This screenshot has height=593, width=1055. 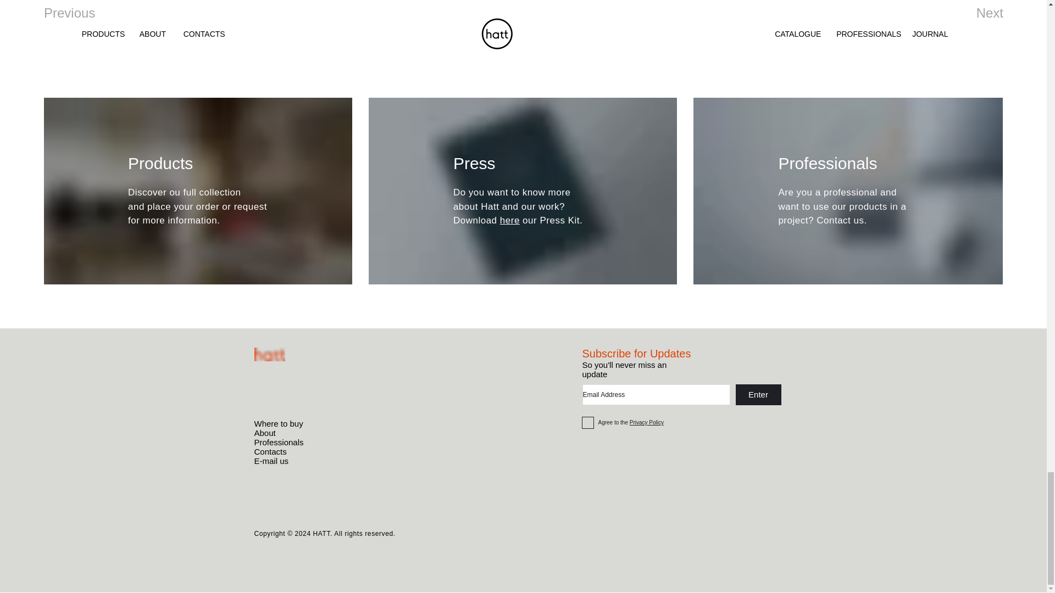 I want to click on Discover ou full collection, so click(x=185, y=192).